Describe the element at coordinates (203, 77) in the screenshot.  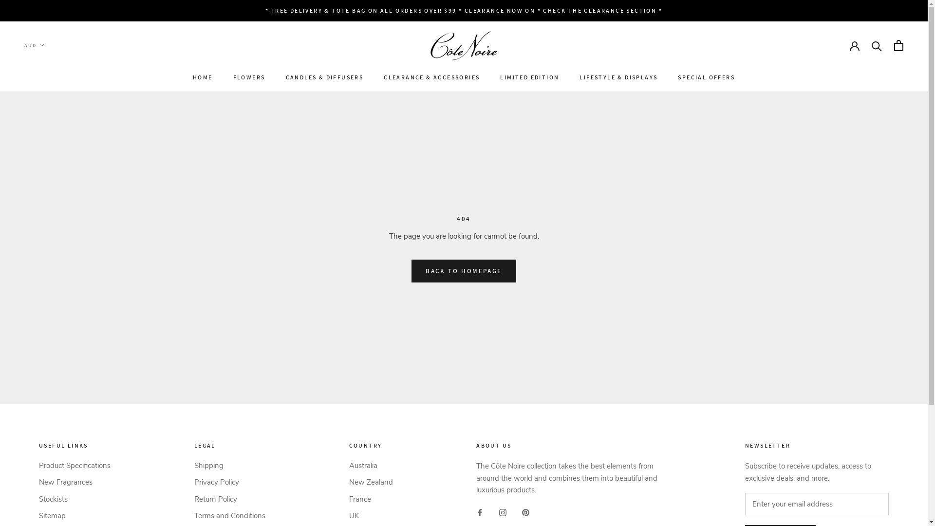
I see `HOME
HOME` at that location.